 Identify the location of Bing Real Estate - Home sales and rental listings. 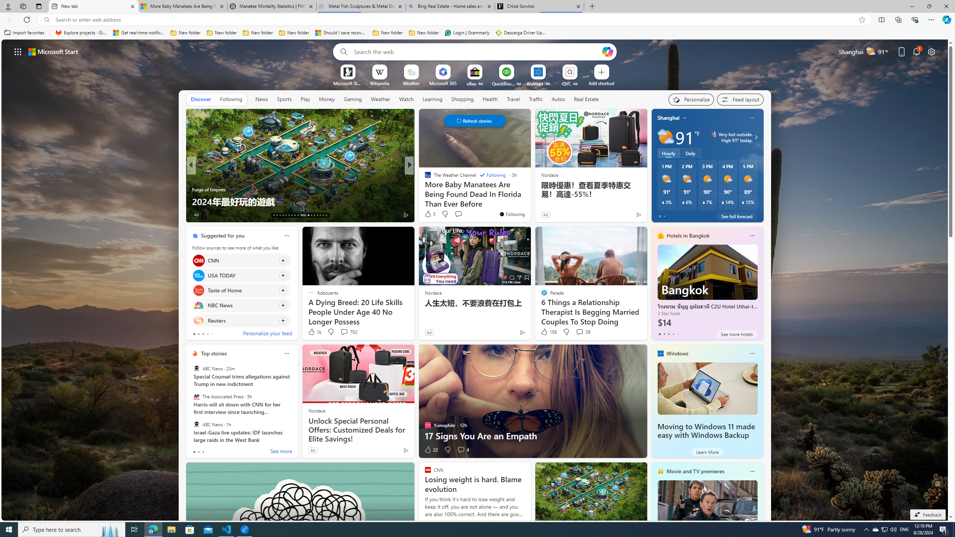
(450, 6).